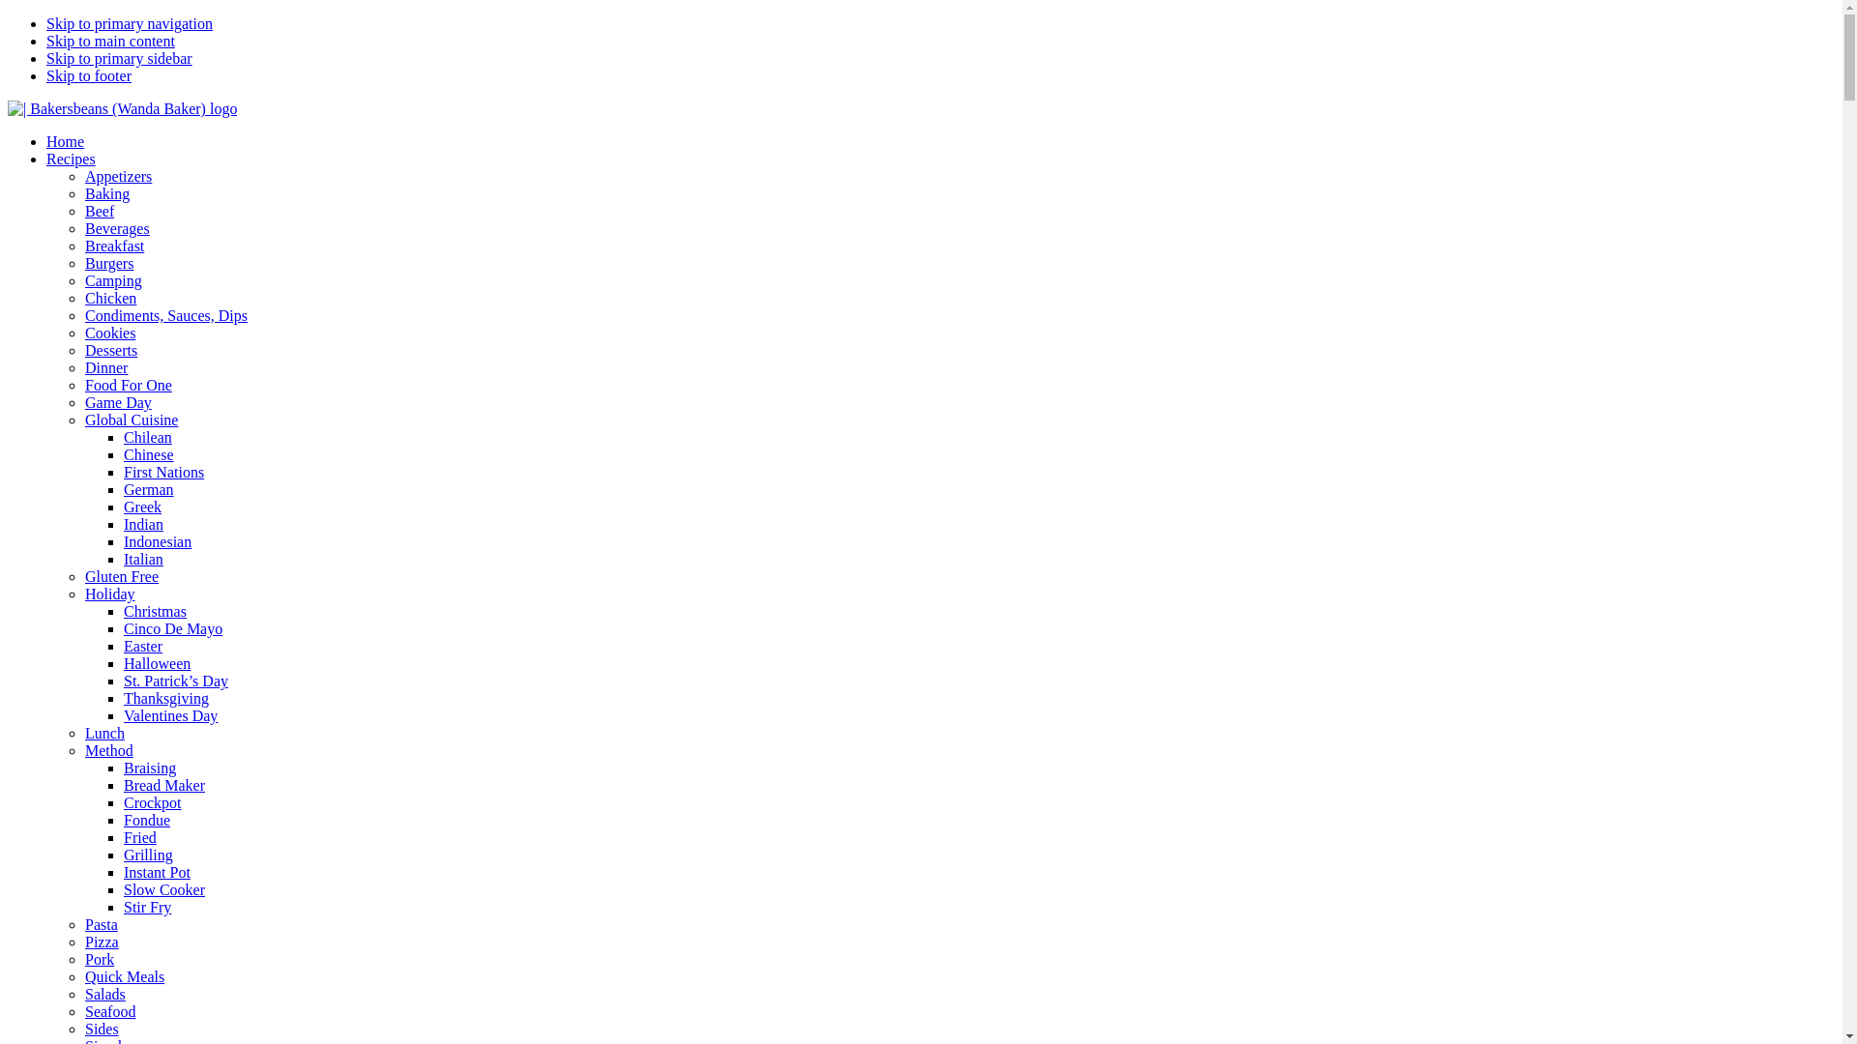 Image resolution: width=1857 pixels, height=1044 pixels. Describe the element at coordinates (173, 628) in the screenshot. I see `Cinco De Mayo` at that location.